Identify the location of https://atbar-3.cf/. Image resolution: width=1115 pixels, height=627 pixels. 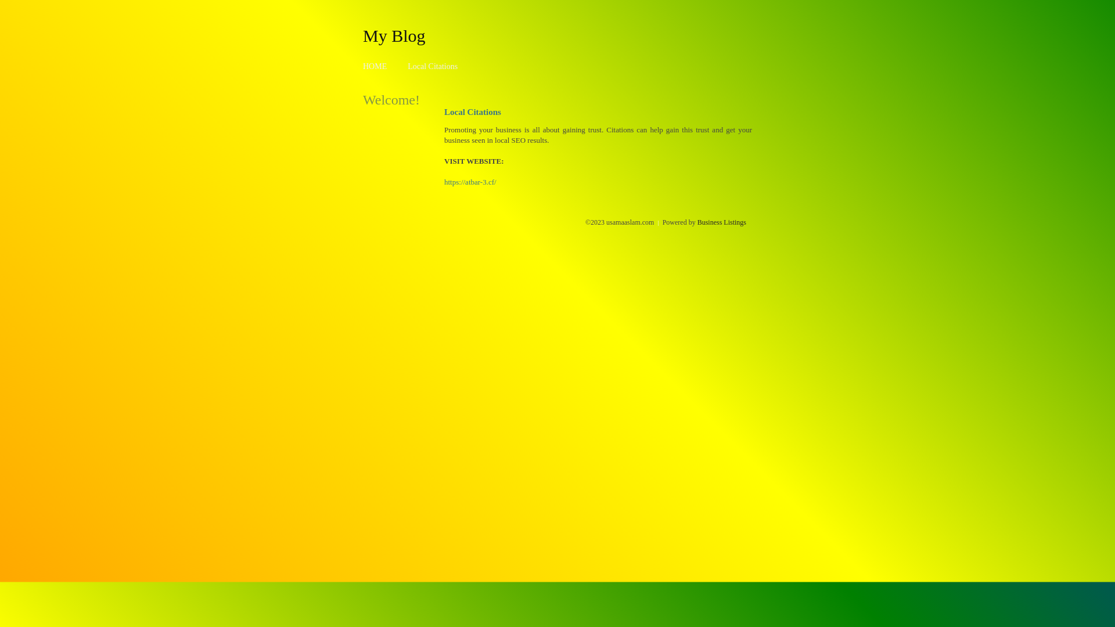
(470, 182).